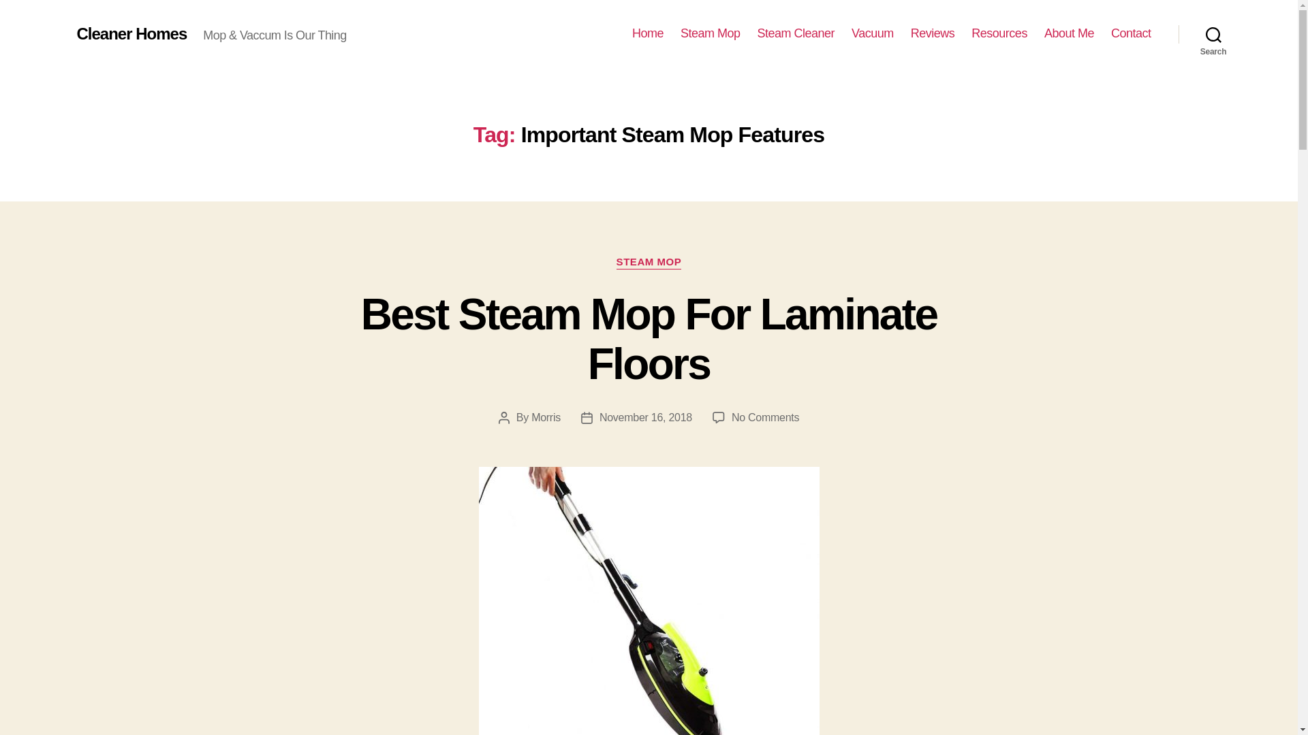 The width and height of the screenshot is (1308, 735). I want to click on Steam Mop, so click(710, 33).